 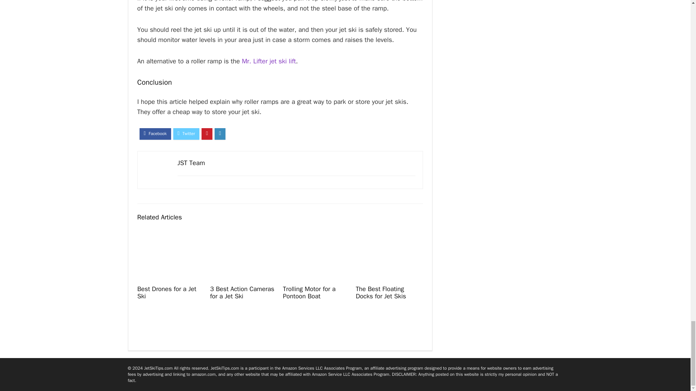 What do you see at coordinates (269, 61) in the screenshot?
I see `Mr. Lifter jet ski lift` at bounding box center [269, 61].